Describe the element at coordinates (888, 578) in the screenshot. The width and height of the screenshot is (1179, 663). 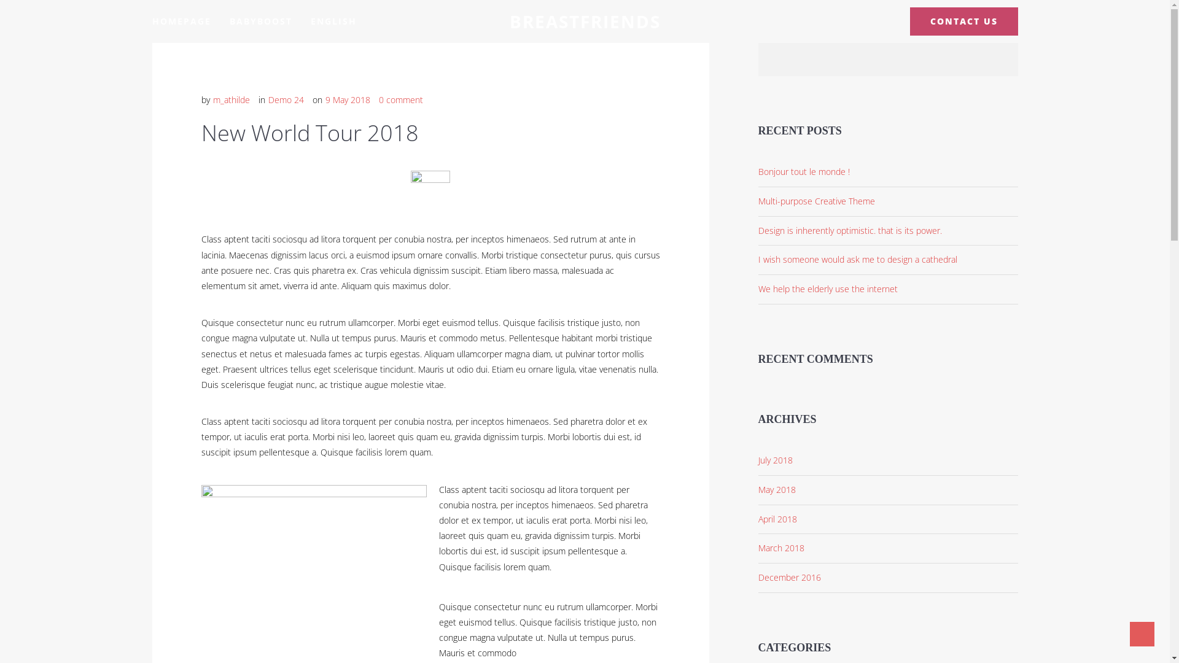
I see `December 2016` at that location.